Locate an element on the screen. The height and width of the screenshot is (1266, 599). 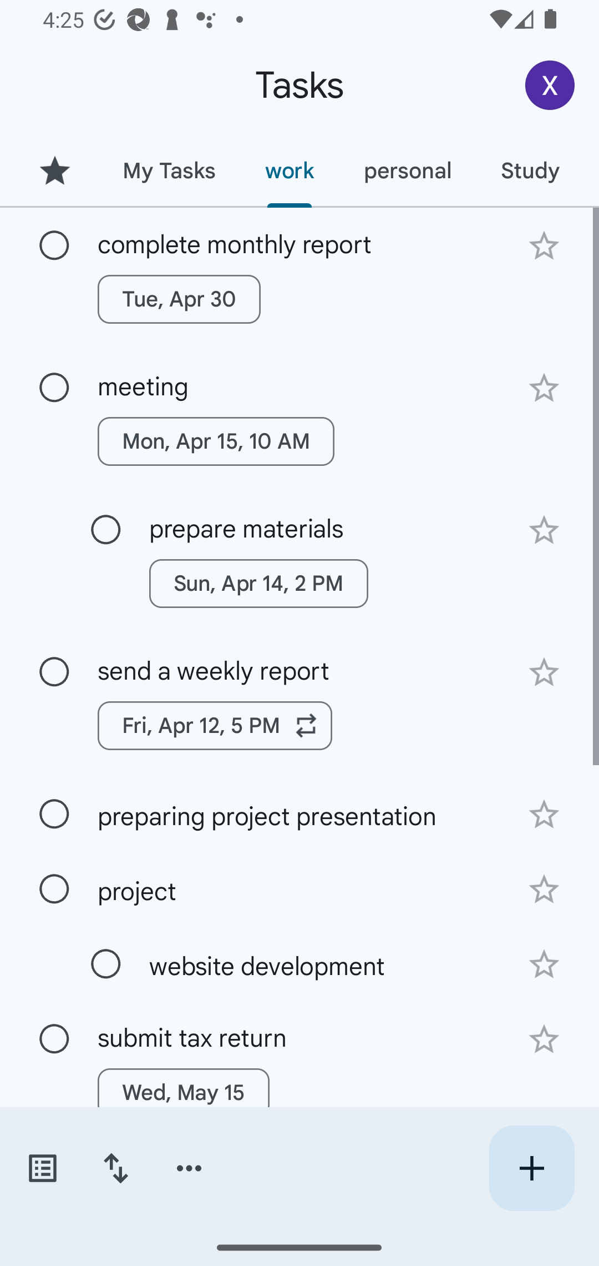
Add star is located at coordinates (544, 814).